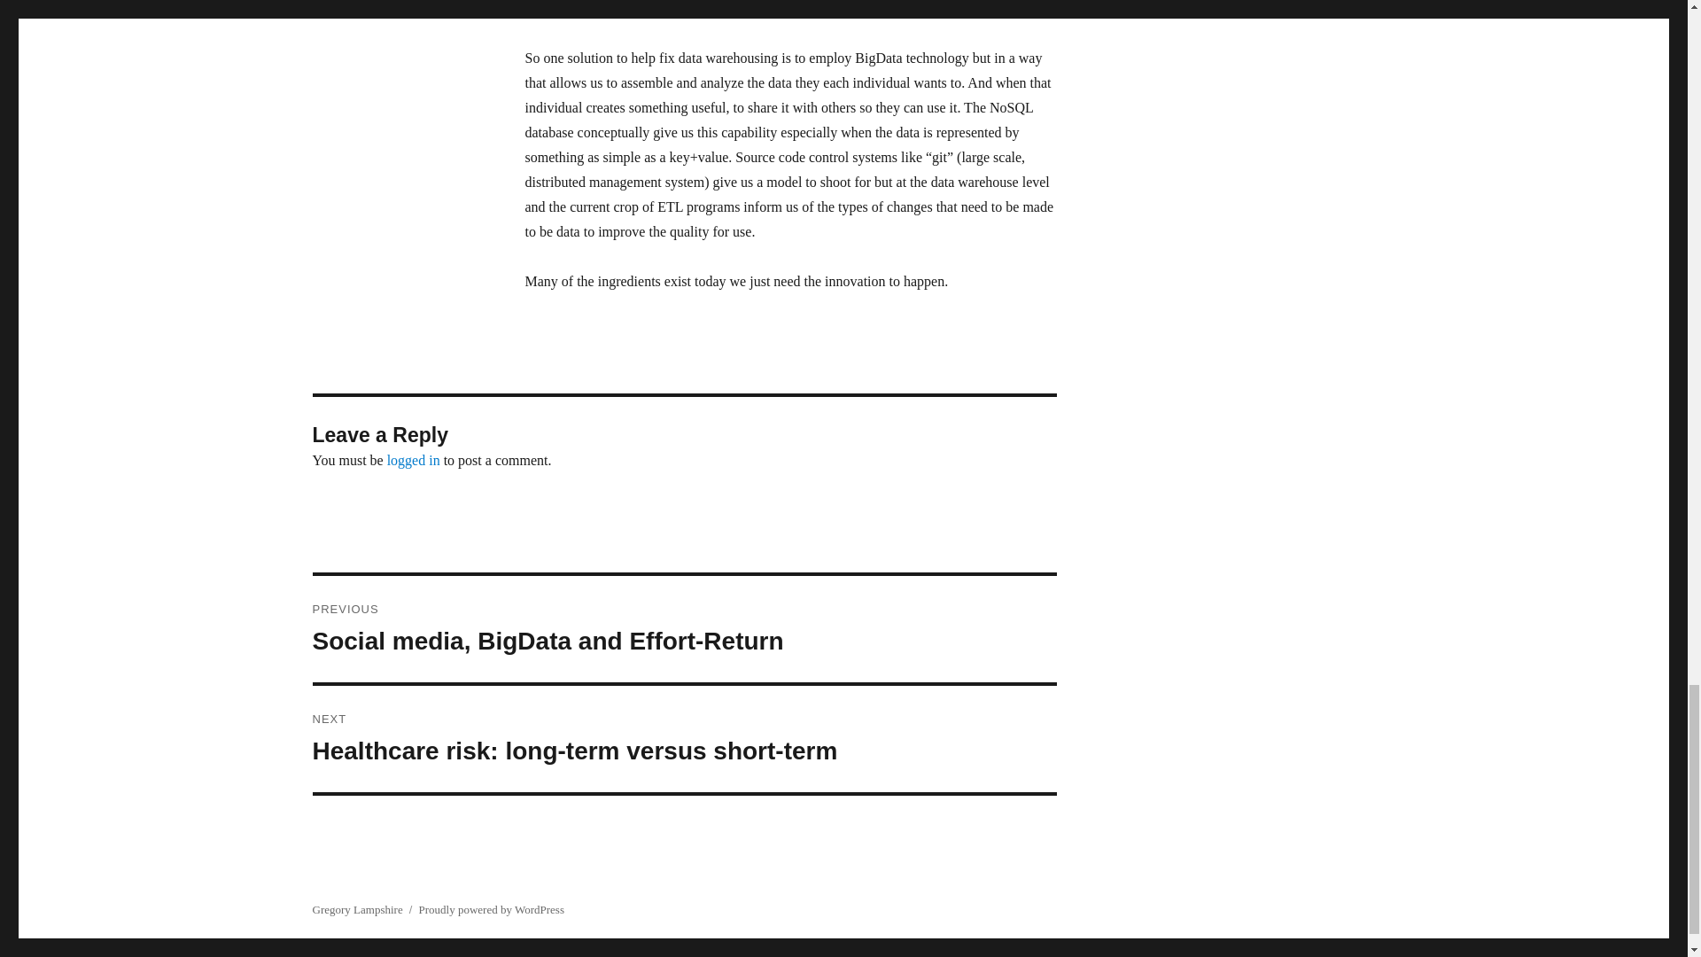 The image size is (1701, 957). Describe the element at coordinates (414, 460) in the screenshot. I see `logged in` at that location.